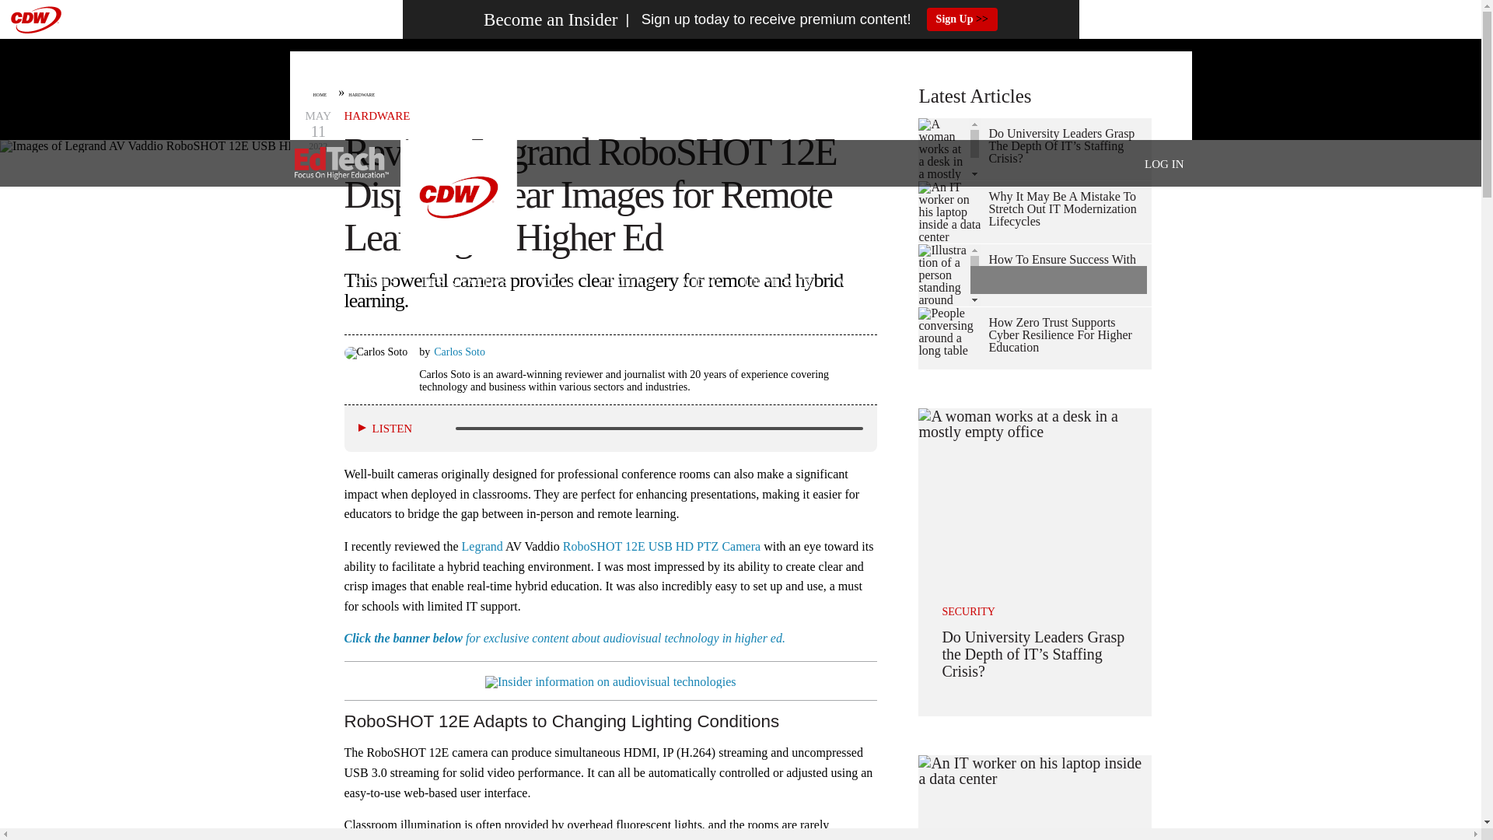  Describe the element at coordinates (1164, 163) in the screenshot. I see `User menu` at that location.